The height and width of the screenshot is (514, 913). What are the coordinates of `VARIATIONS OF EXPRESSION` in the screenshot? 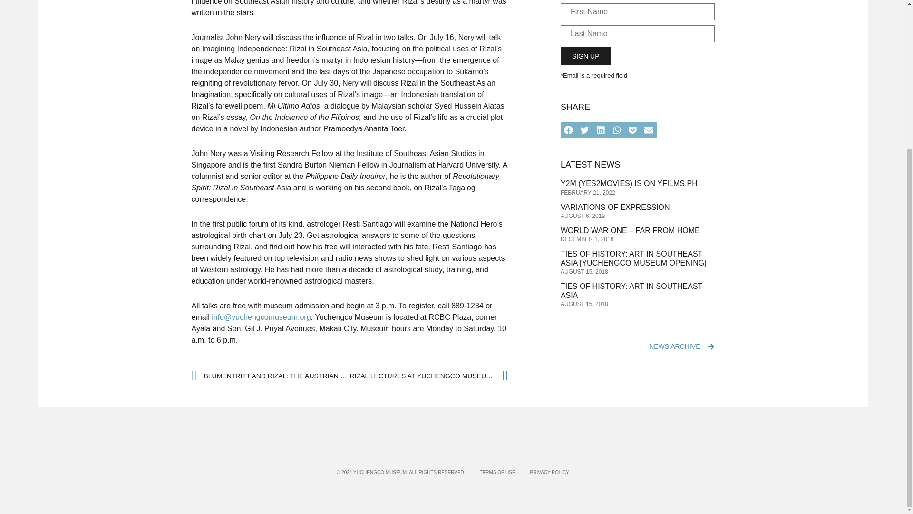 It's located at (615, 207).